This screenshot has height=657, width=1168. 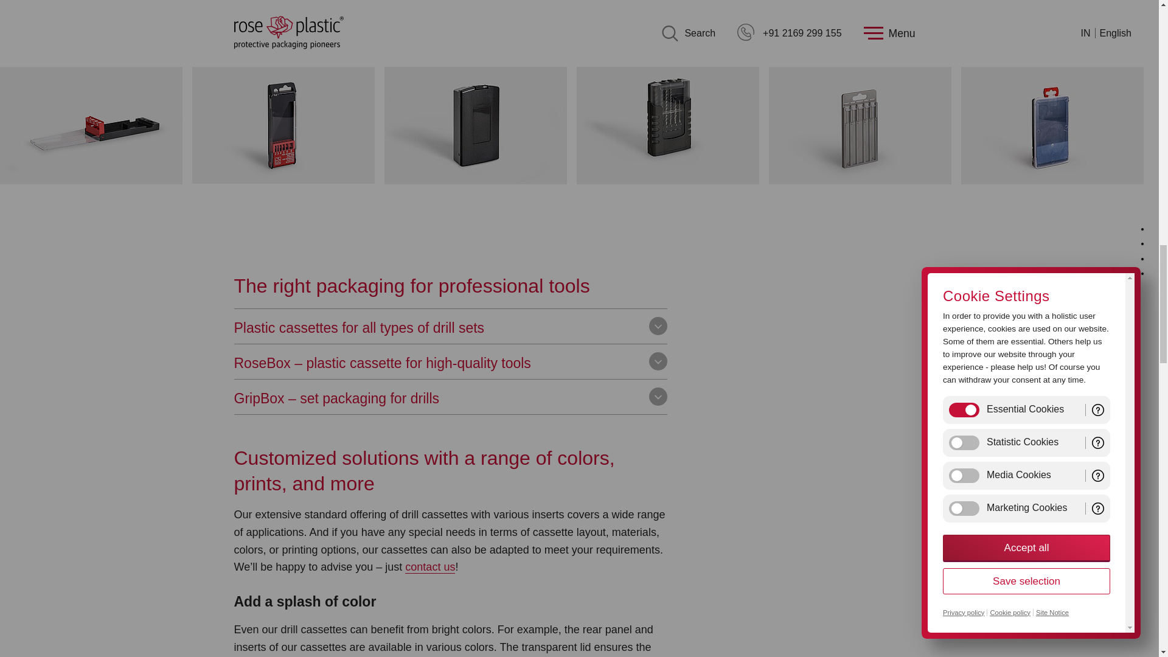 I want to click on Cassette GripBox, so click(x=668, y=119).